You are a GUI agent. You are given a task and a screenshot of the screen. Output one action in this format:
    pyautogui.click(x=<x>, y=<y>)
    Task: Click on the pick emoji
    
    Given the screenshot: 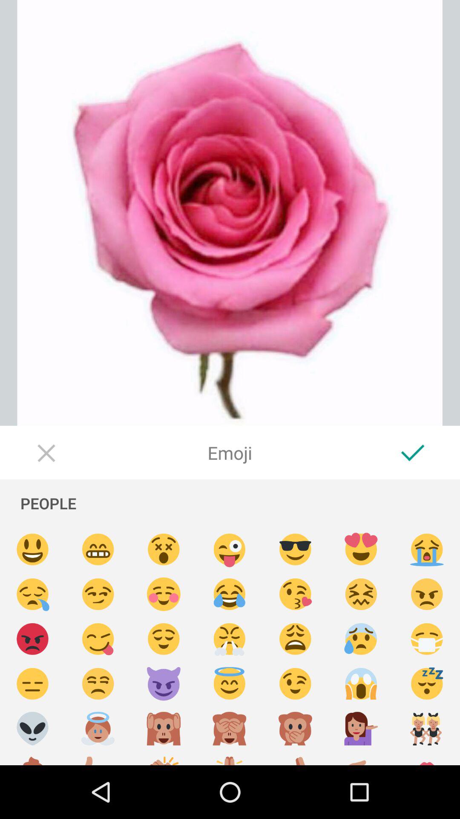 What is the action you would take?
    pyautogui.click(x=427, y=729)
    